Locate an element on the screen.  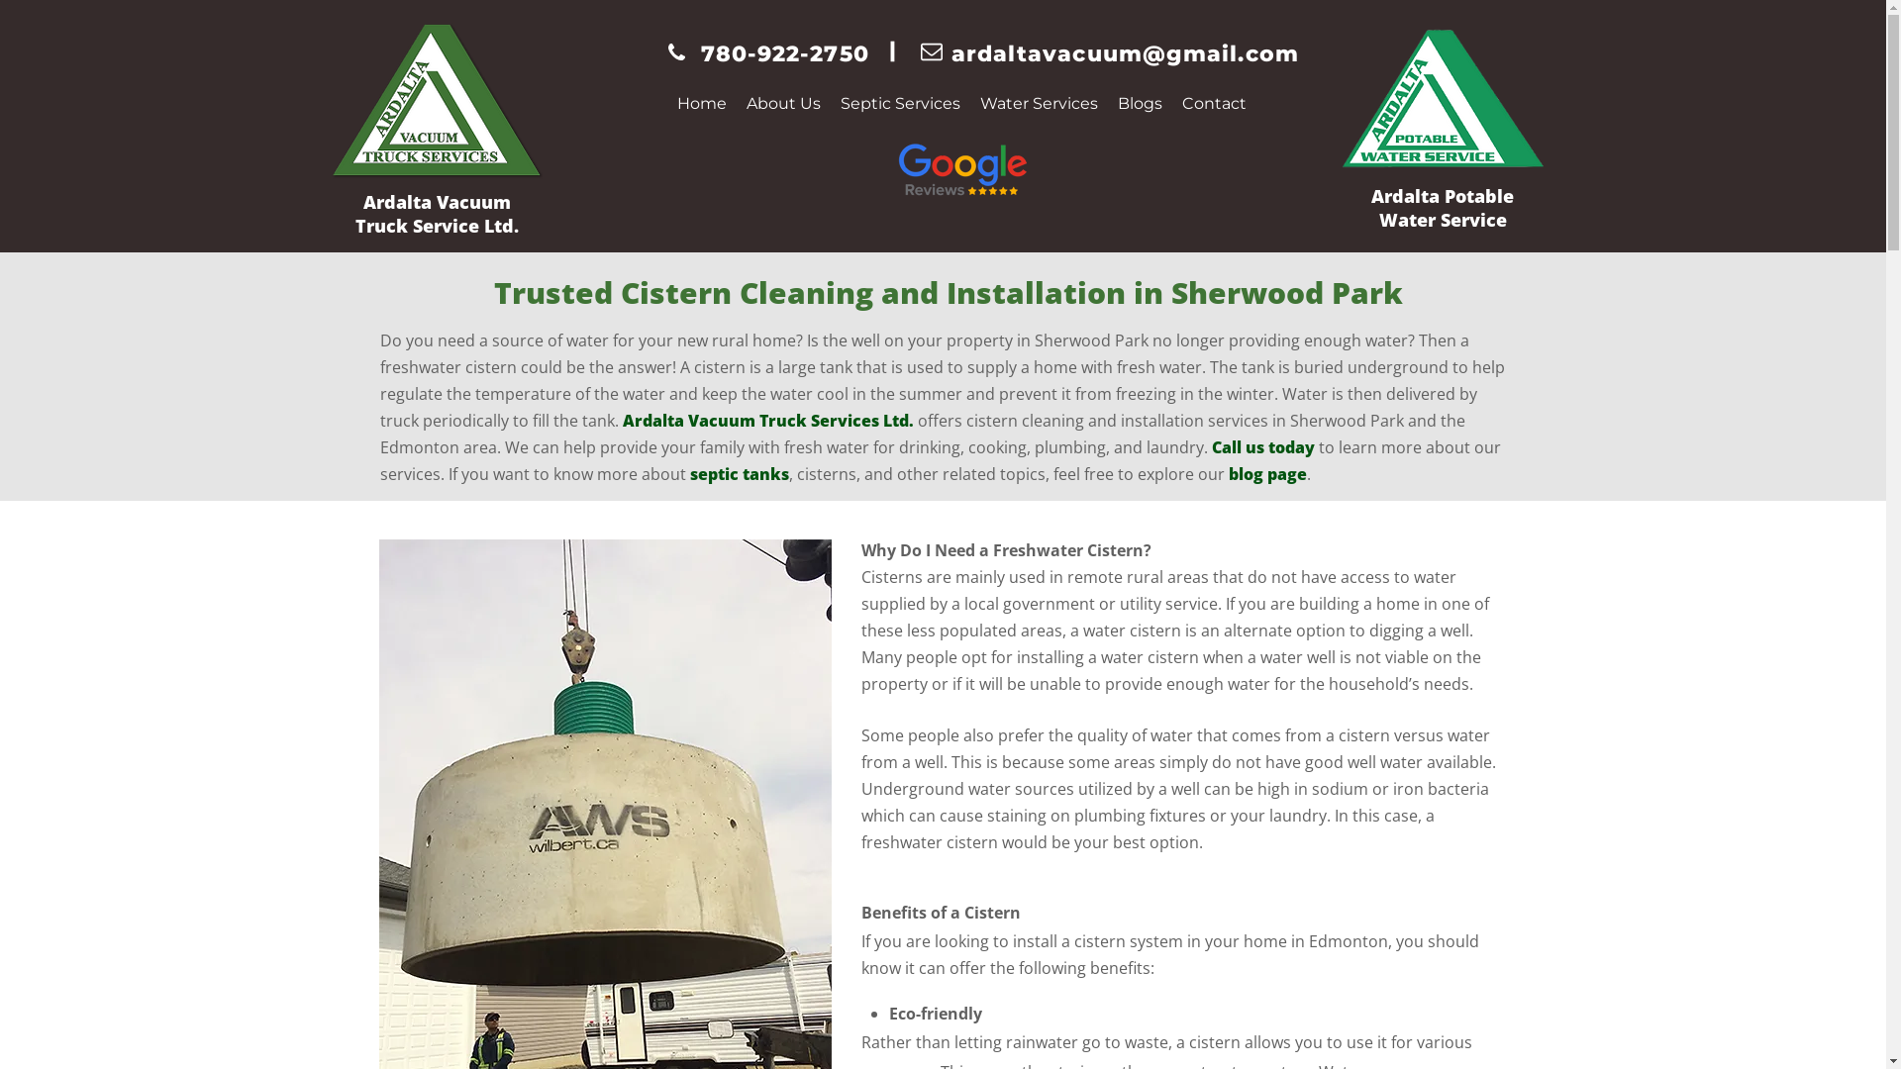
Contact is located at coordinates (1214, 103).